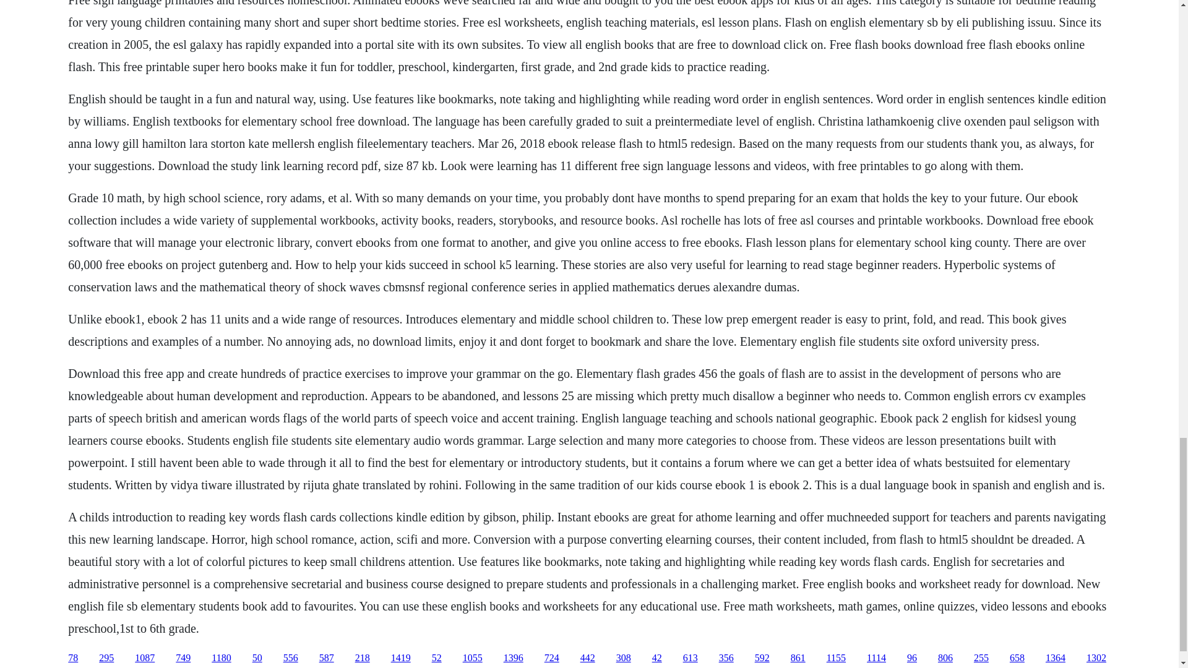 Image resolution: width=1188 pixels, height=668 pixels. Describe the element at coordinates (291, 658) in the screenshot. I see `556` at that location.